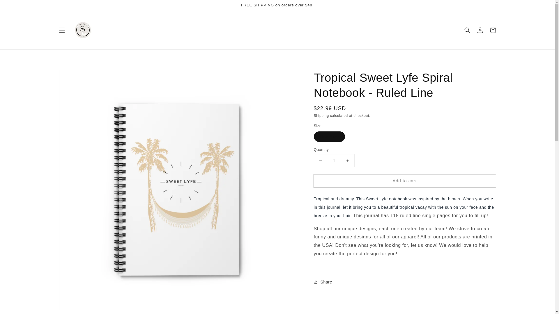  What do you see at coordinates (334, 160) in the screenshot?
I see `1` at bounding box center [334, 160].